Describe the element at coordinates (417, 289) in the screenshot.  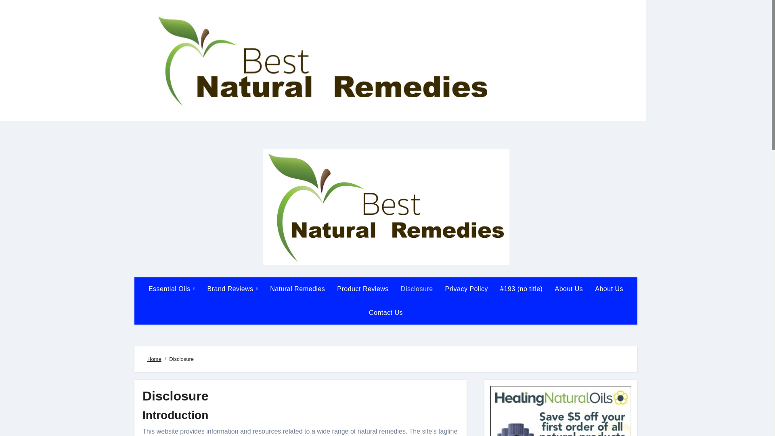
I see `Disclosure` at that location.